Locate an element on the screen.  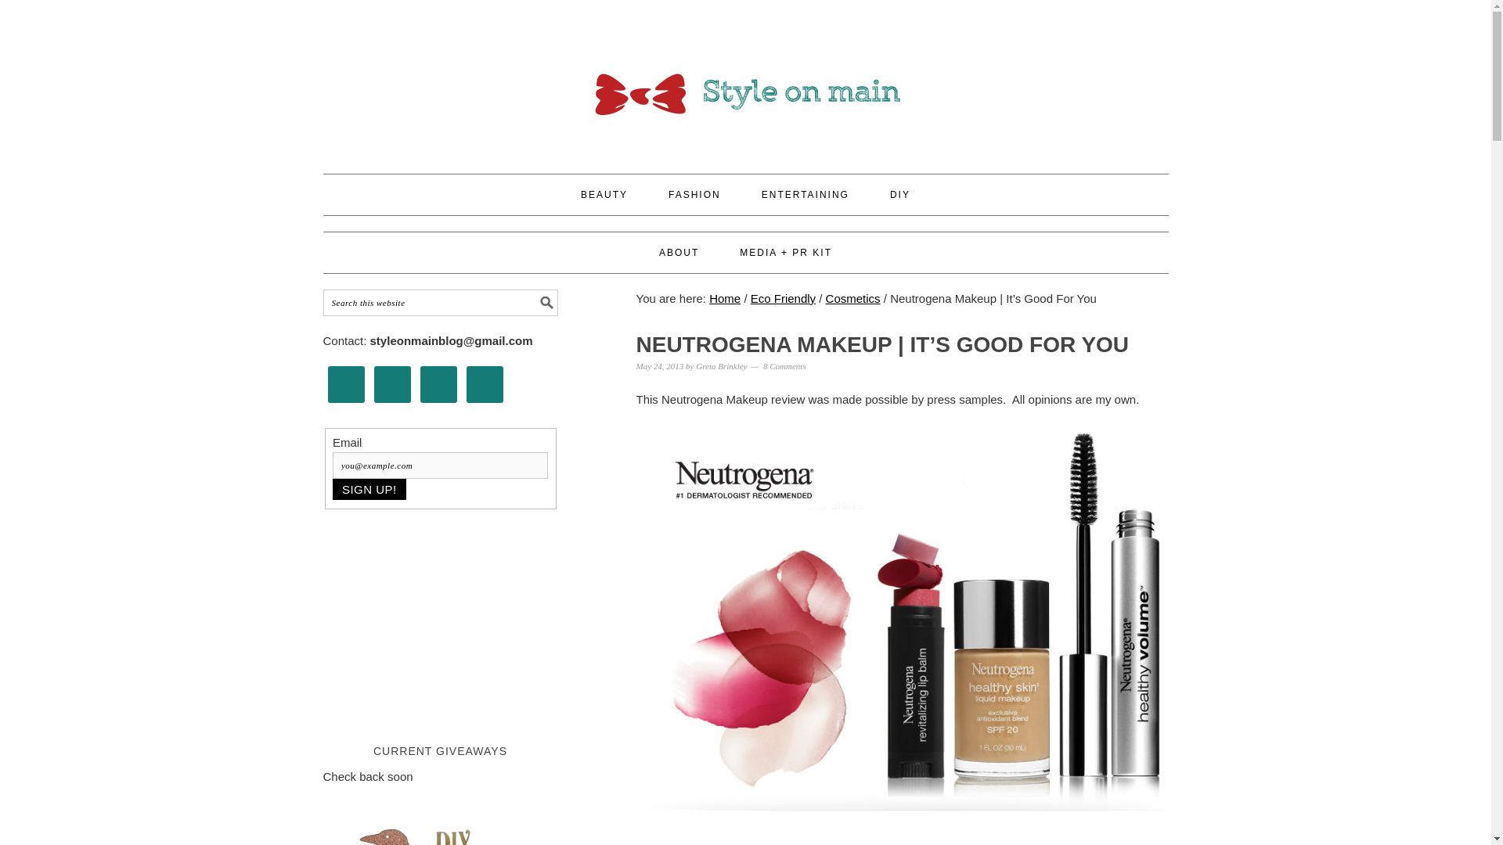
8 Comments is located at coordinates (784, 366).